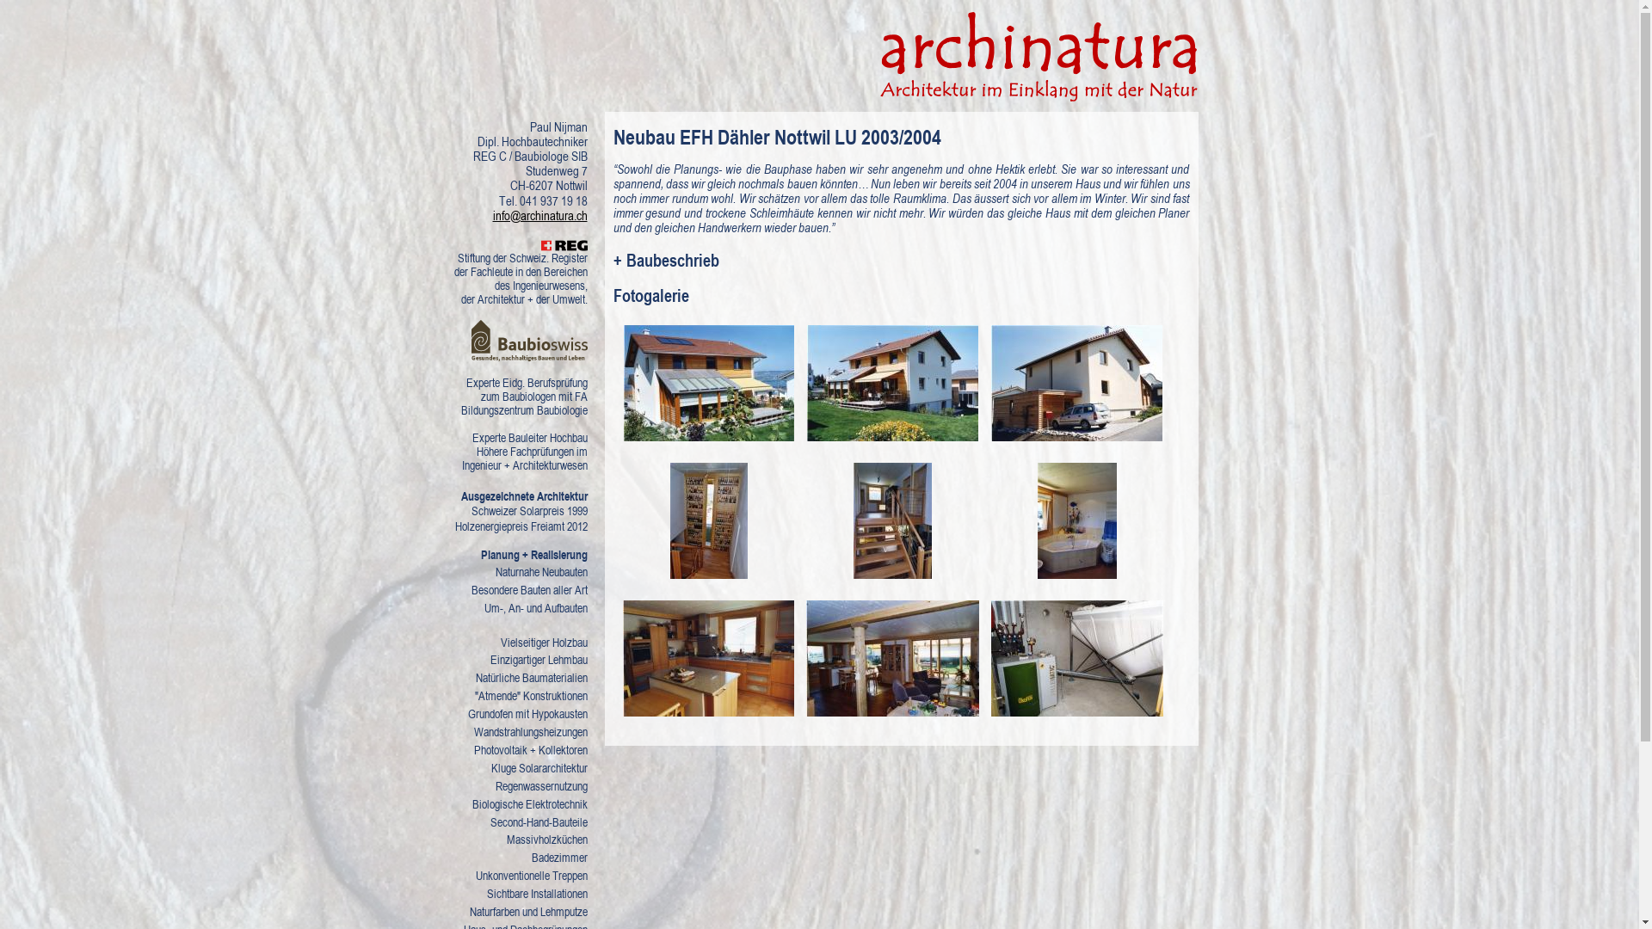  Describe the element at coordinates (893, 573) in the screenshot. I see `... und schafft Weite` at that location.